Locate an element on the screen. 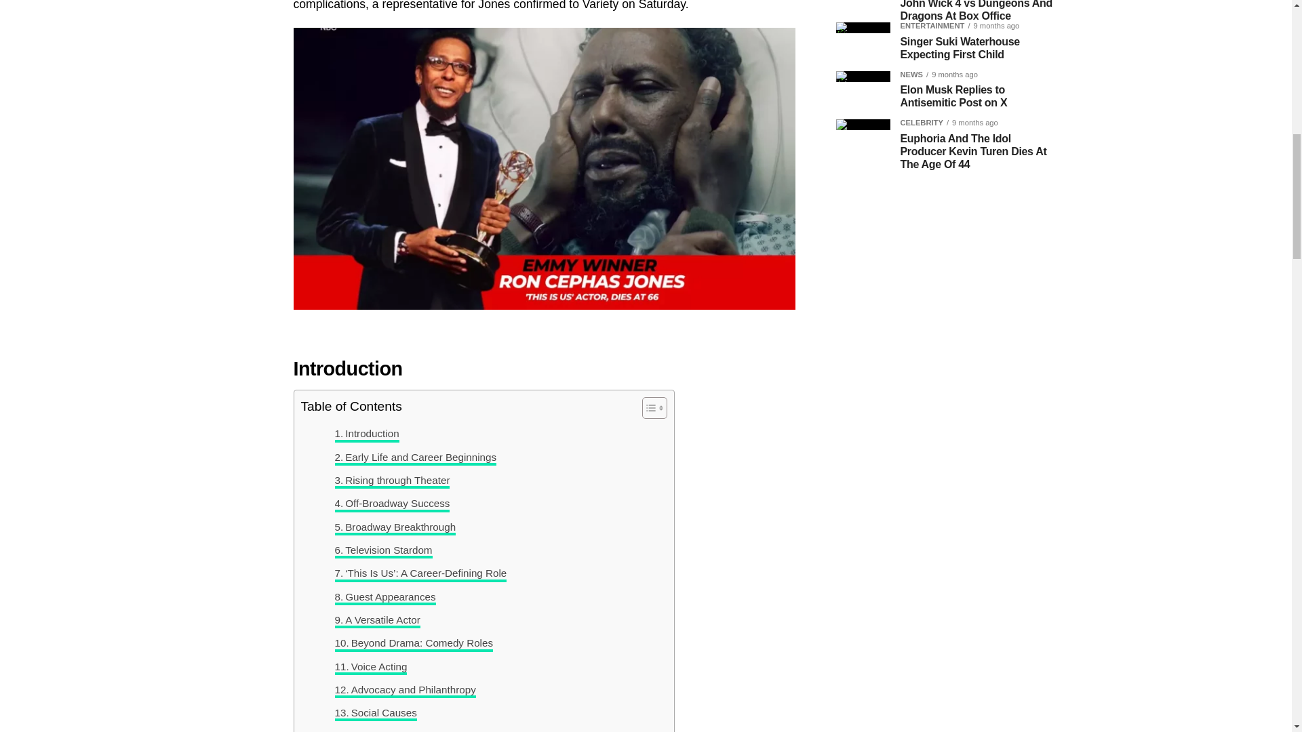 The height and width of the screenshot is (732, 1302). Rising through Theater is located at coordinates (392, 480).